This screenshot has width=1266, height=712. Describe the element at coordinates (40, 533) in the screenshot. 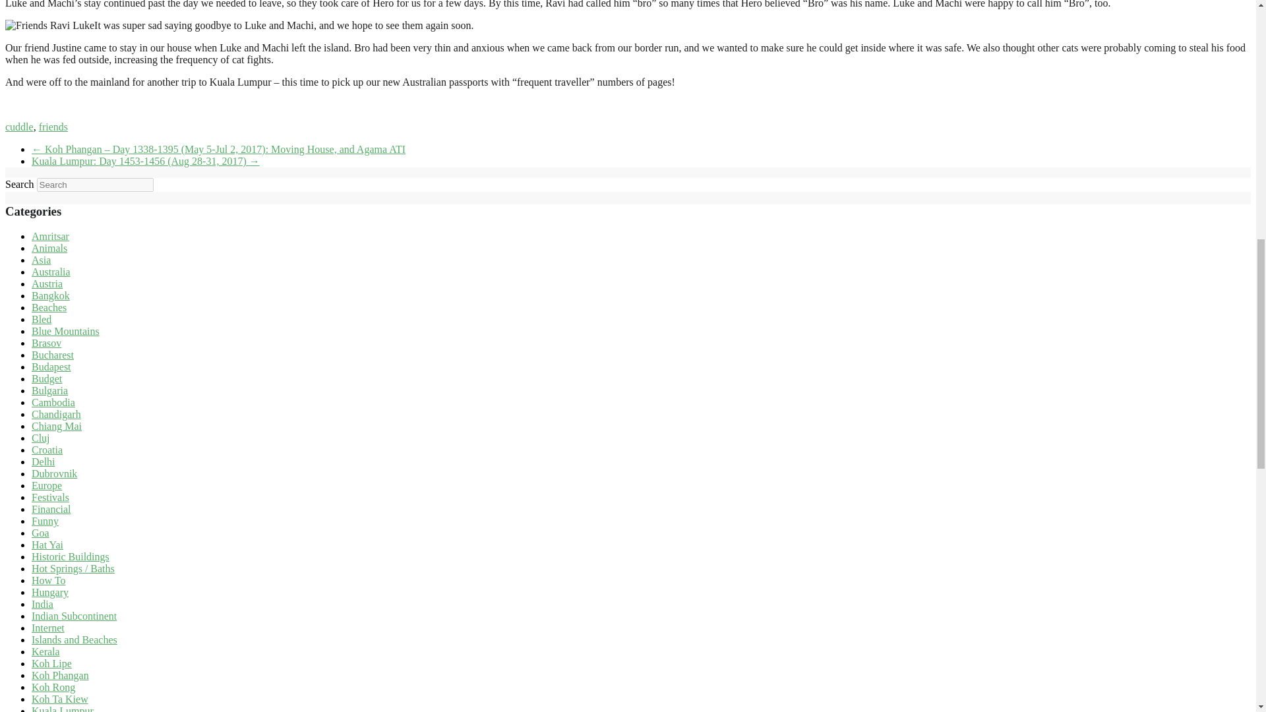

I see `Goa` at that location.